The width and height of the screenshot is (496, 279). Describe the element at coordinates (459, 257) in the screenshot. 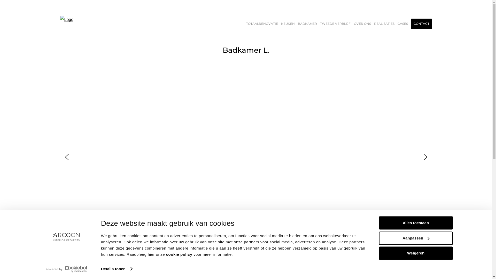

I see `Contacteer ons` at that location.